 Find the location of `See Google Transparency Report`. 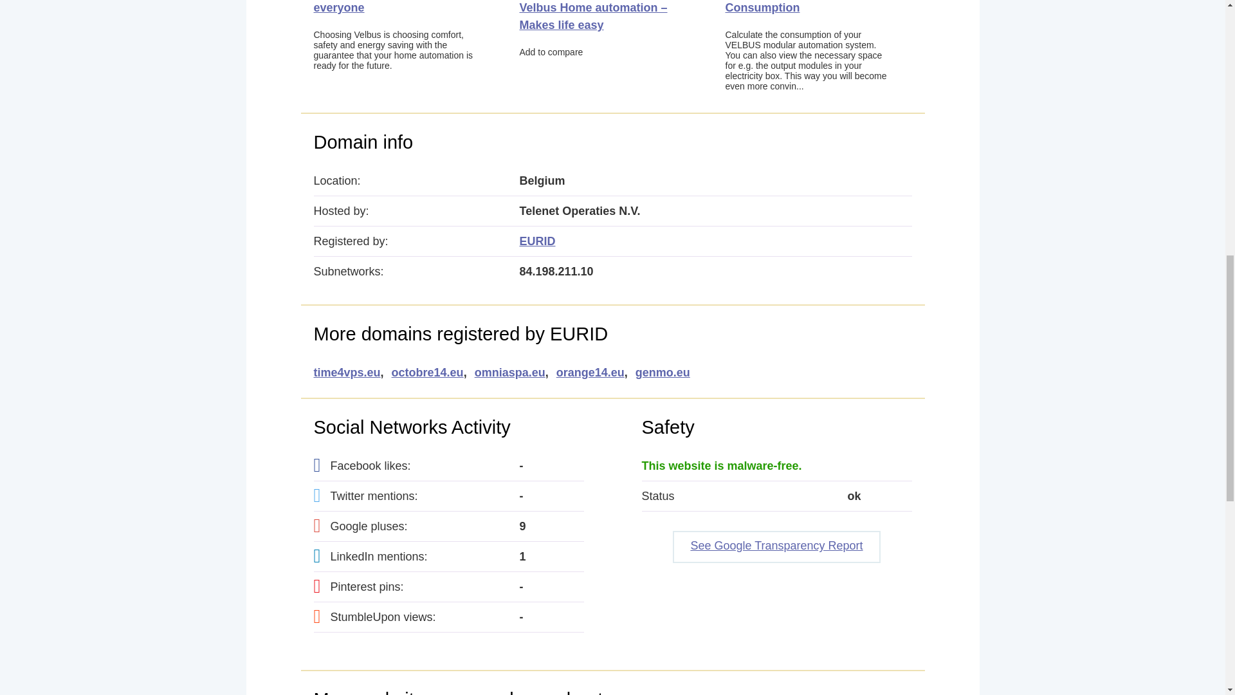

See Google Transparency Report is located at coordinates (776, 547).